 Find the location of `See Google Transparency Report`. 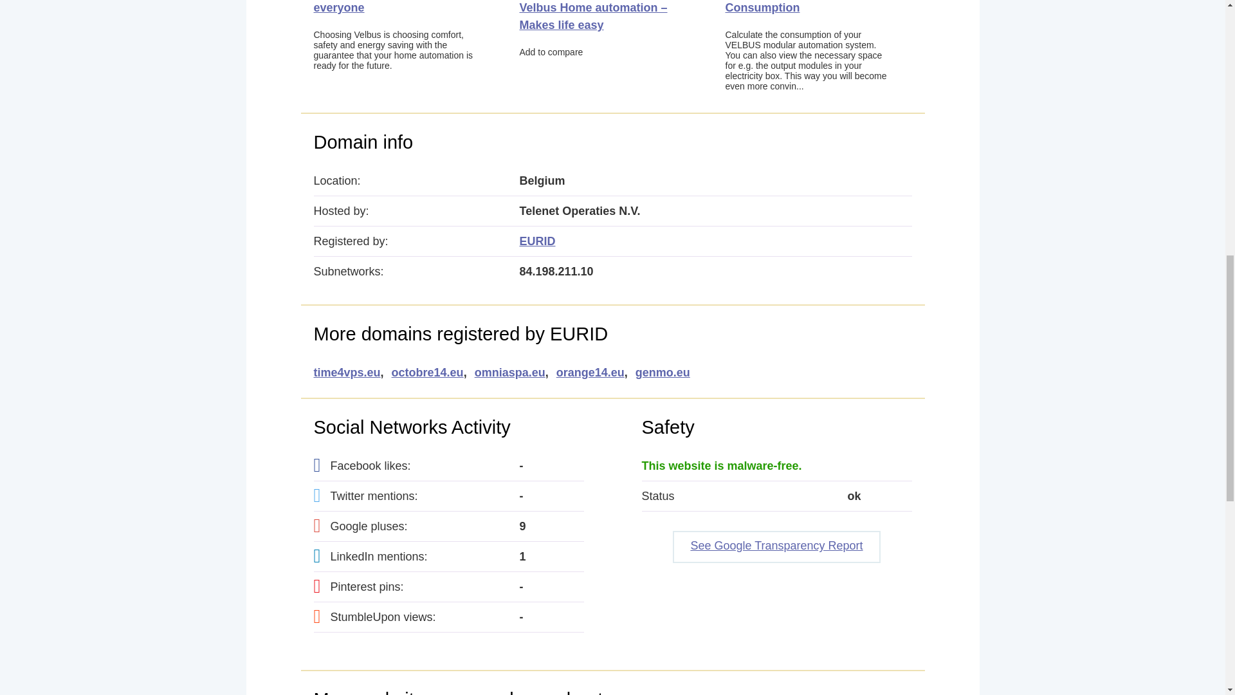

See Google Transparency Report is located at coordinates (776, 547).